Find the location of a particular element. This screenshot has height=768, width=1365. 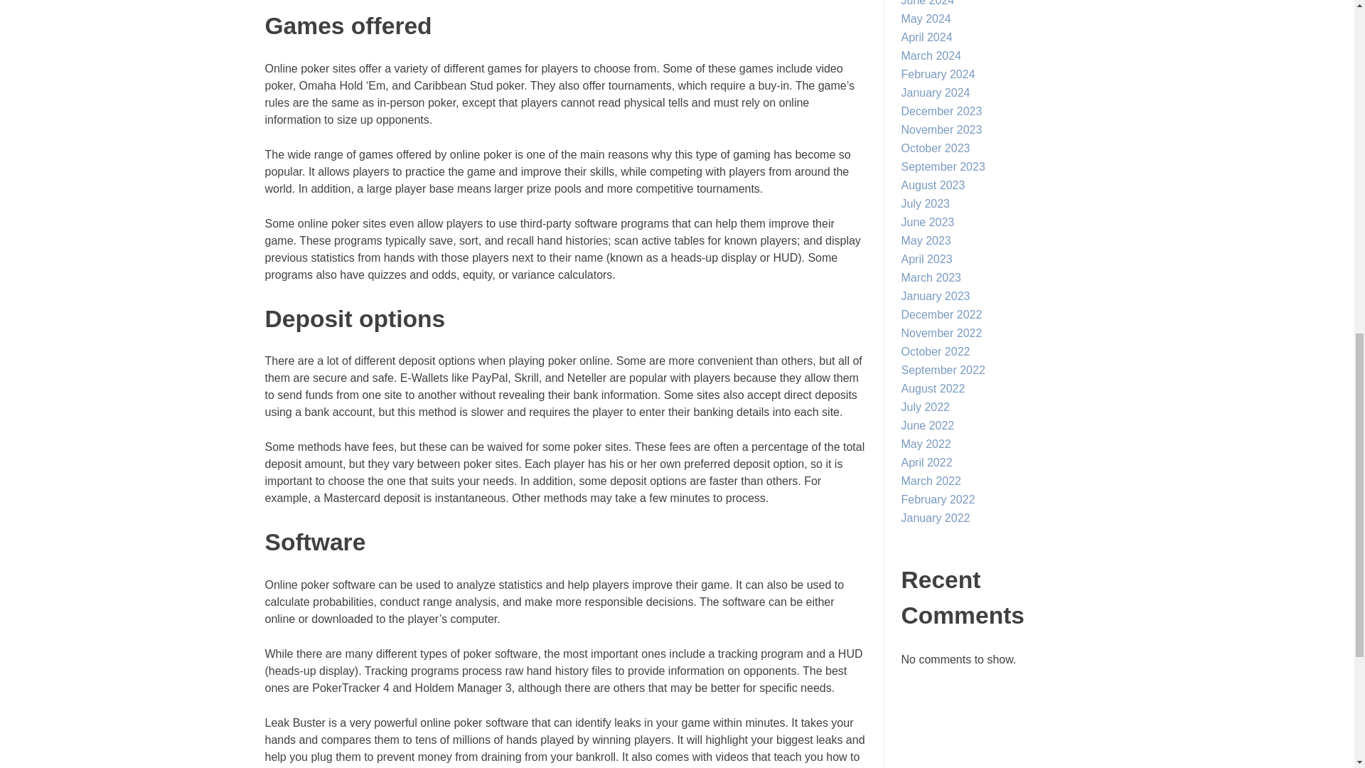

November 2023 is located at coordinates (941, 129).